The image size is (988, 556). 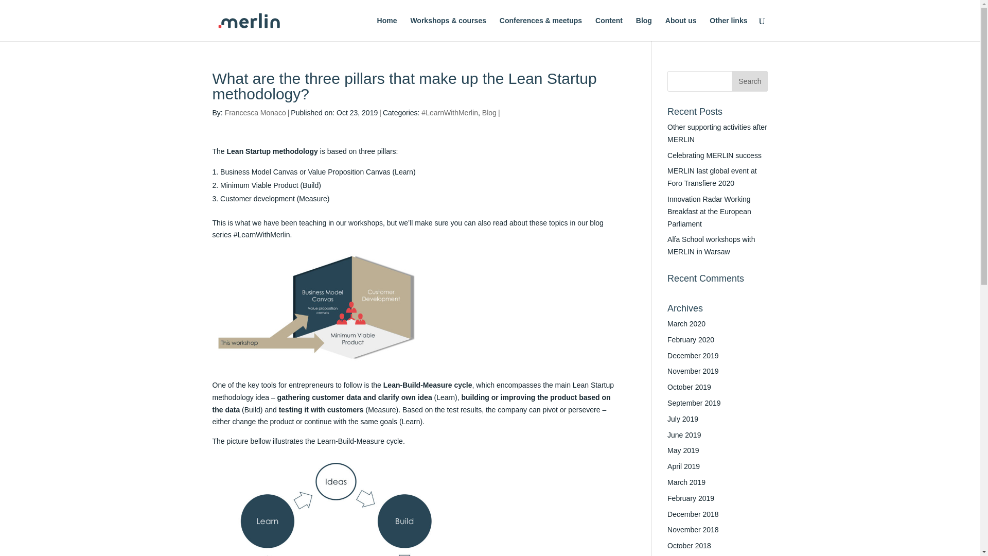 I want to click on MERLIN last global event at Foro Transfiere 2020, so click(x=712, y=177).